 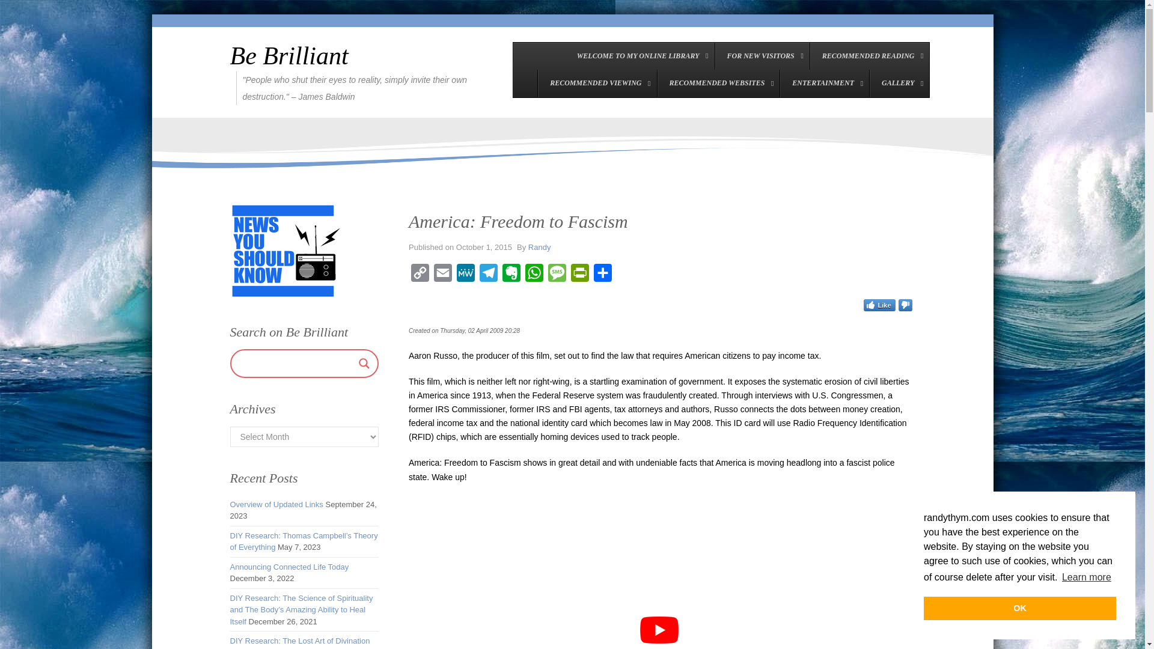 I want to click on Evernote, so click(x=511, y=275).